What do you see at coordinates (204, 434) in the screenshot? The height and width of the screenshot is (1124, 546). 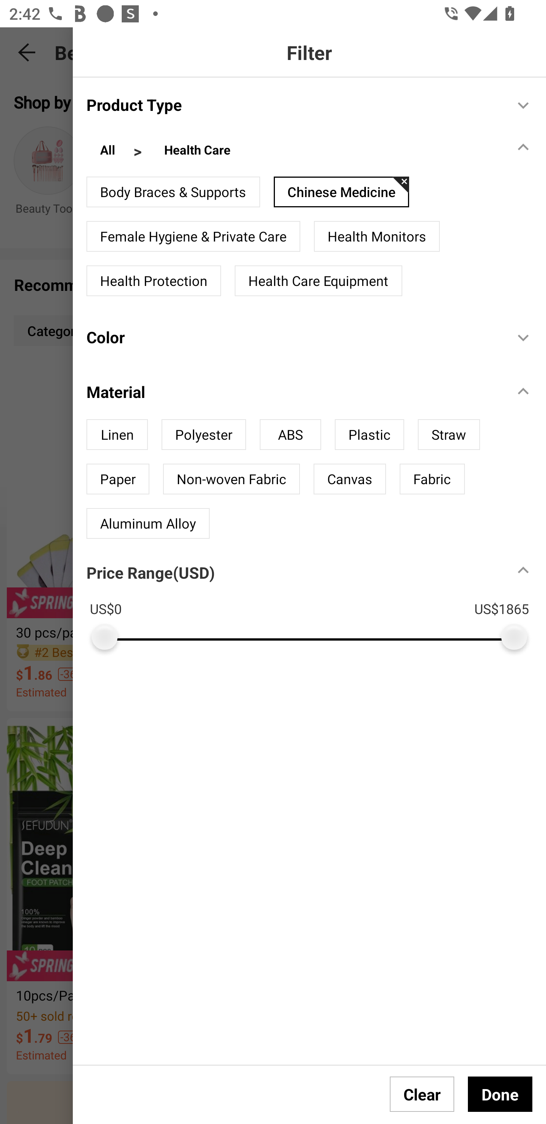 I see `Polyester` at bounding box center [204, 434].